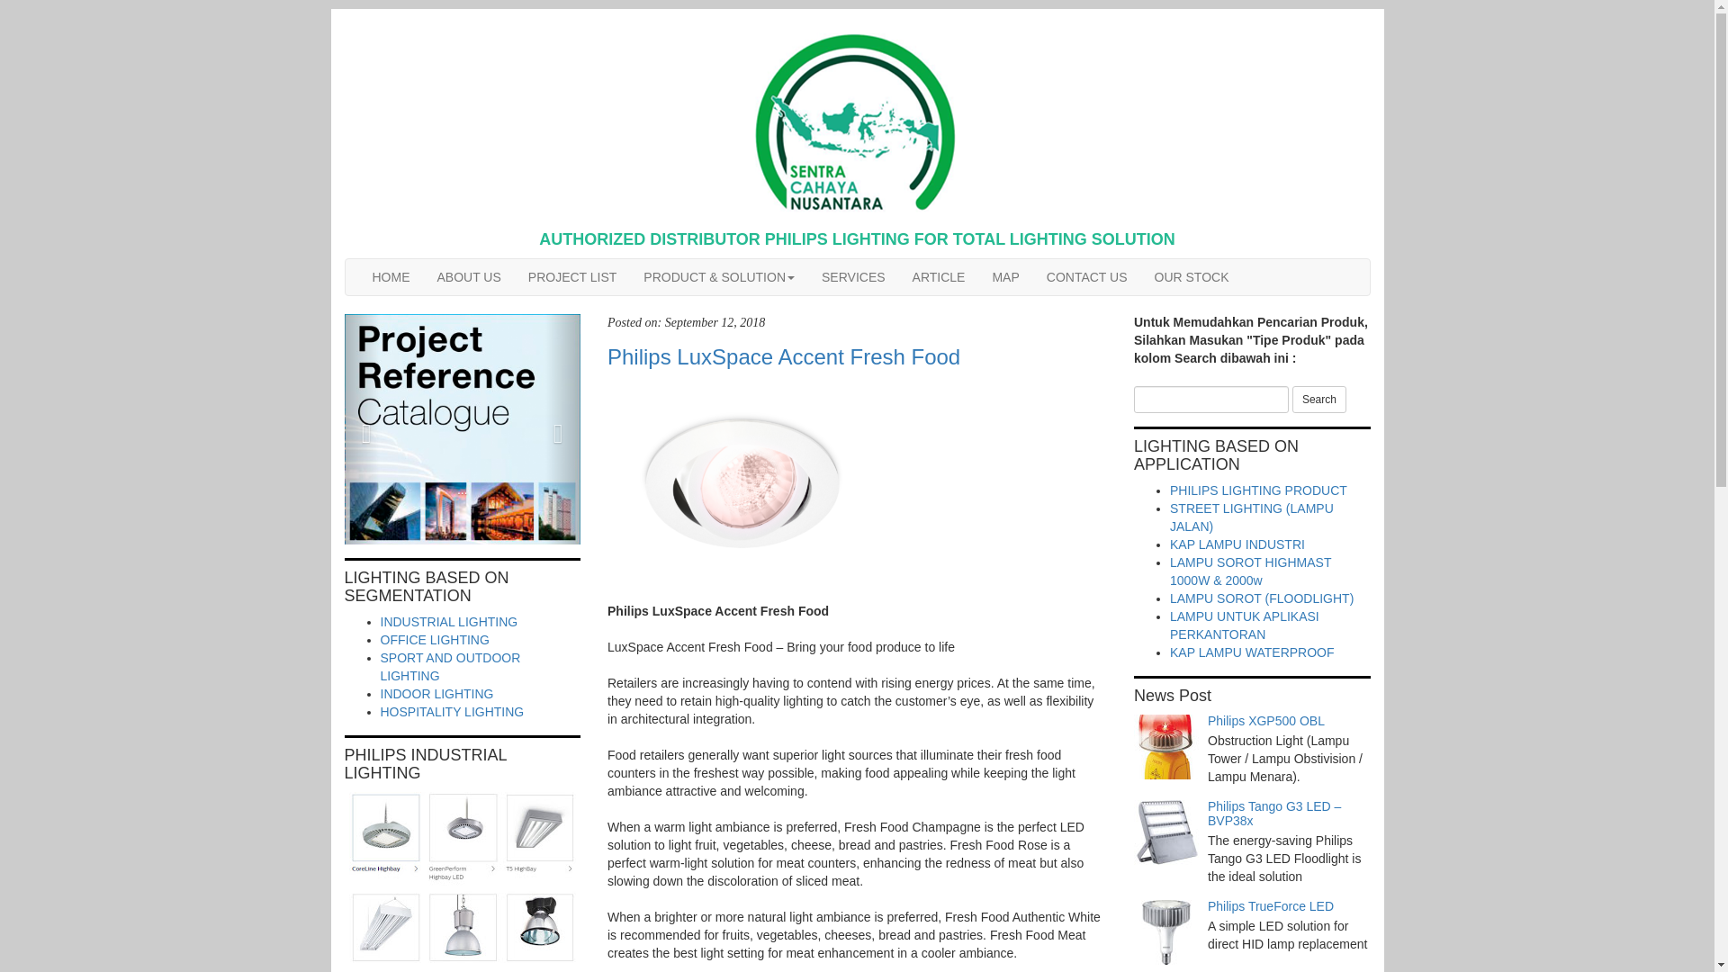  I want to click on Philips LuxSpace Accent Fresh Food, so click(857, 357).